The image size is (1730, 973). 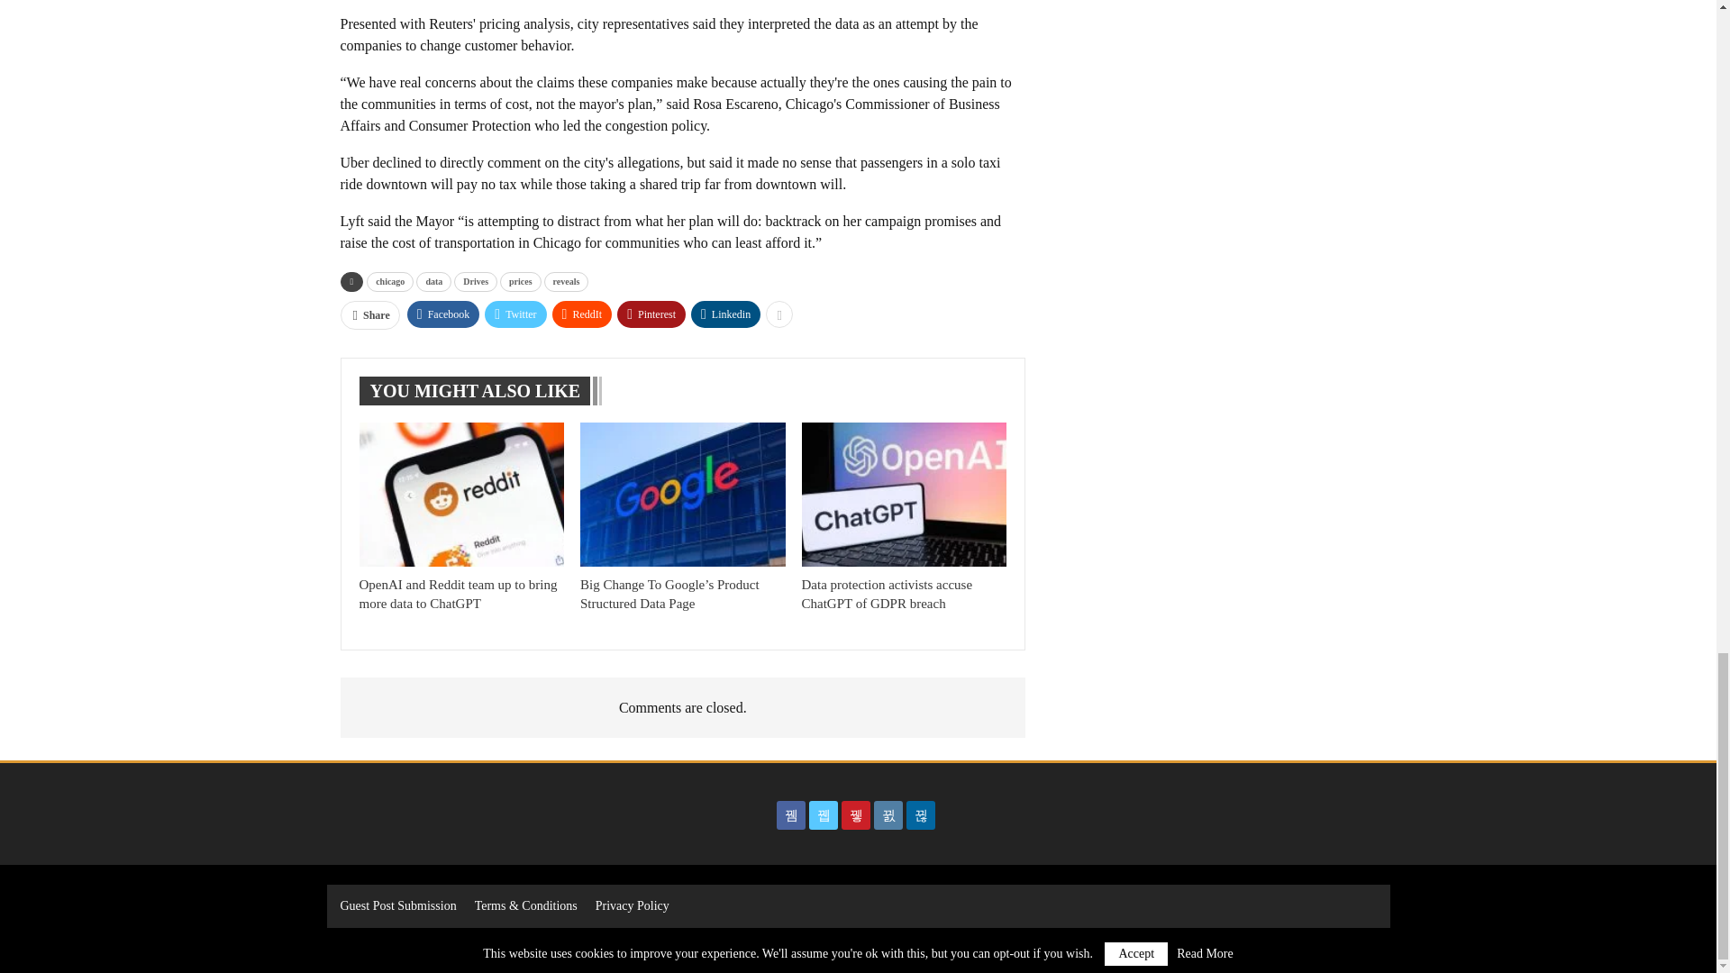 What do you see at coordinates (515, 313) in the screenshot?
I see `Twitter` at bounding box center [515, 313].